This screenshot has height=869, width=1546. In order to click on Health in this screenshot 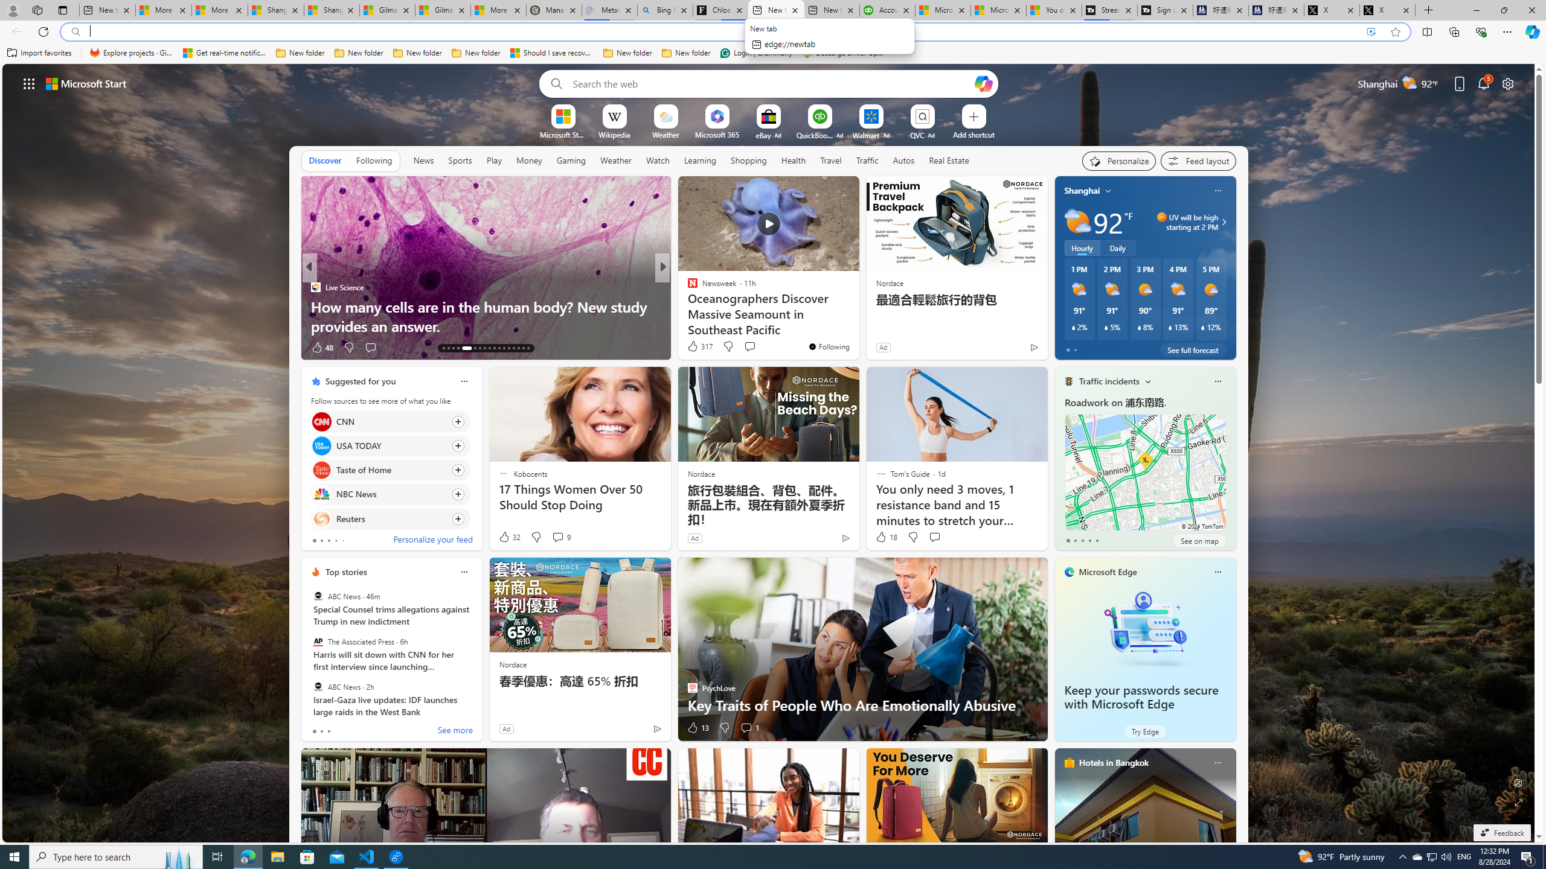, I will do `click(793, 161)`.